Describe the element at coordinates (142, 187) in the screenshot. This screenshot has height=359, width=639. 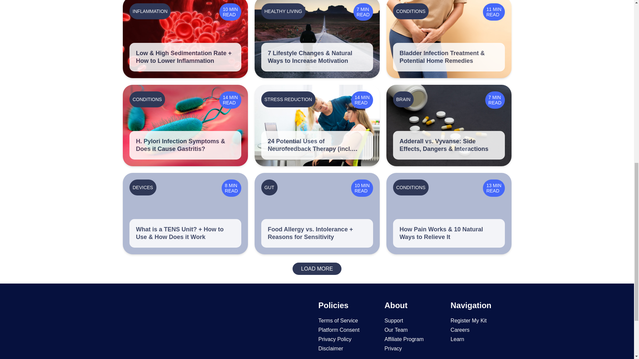
I see `DEVICES` at that location.